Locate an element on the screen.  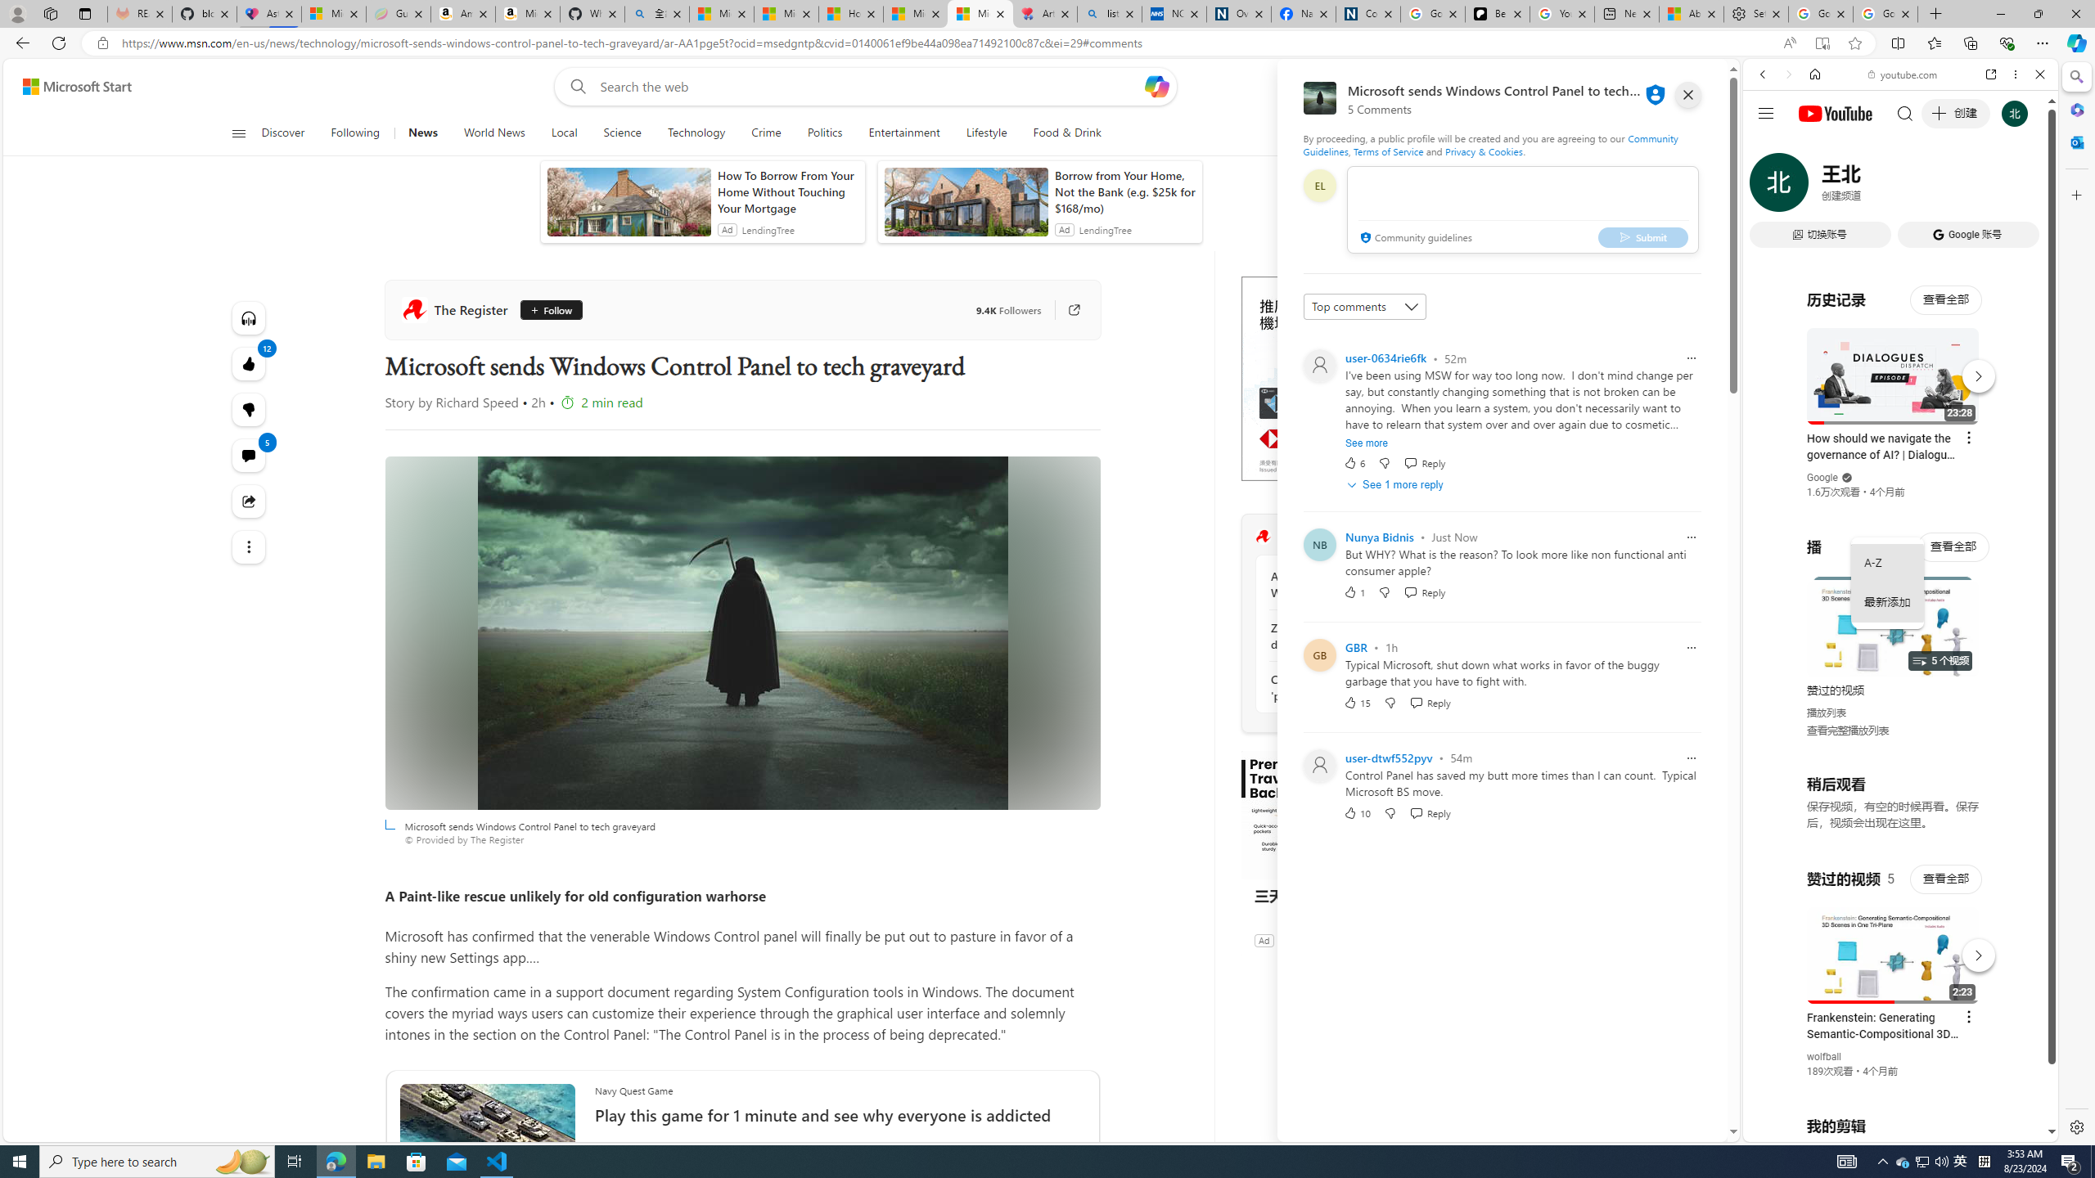
Local is located at coordinates (565, 133).